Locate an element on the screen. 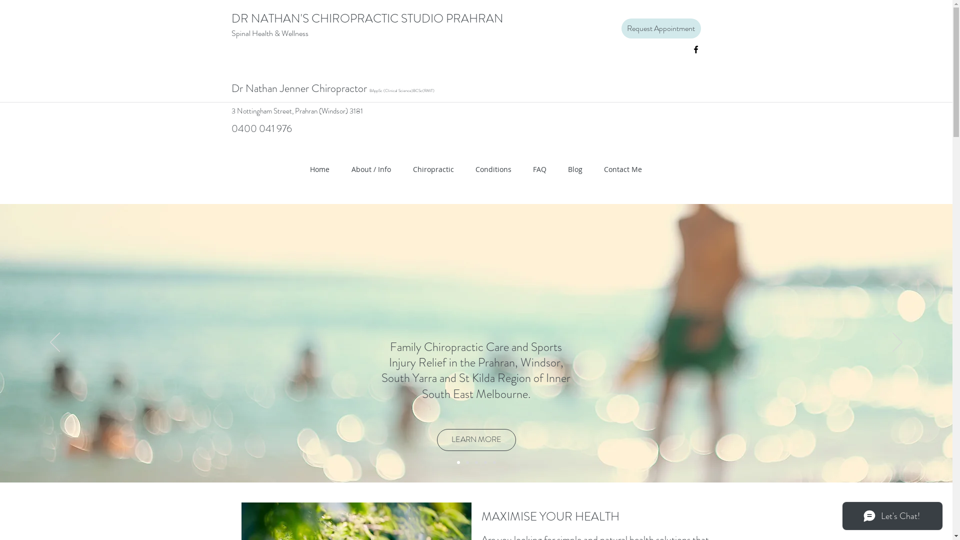 Image resolution: width=960 pixels, height=540 pixels. Contact Me is located at coordinates (623, 169).